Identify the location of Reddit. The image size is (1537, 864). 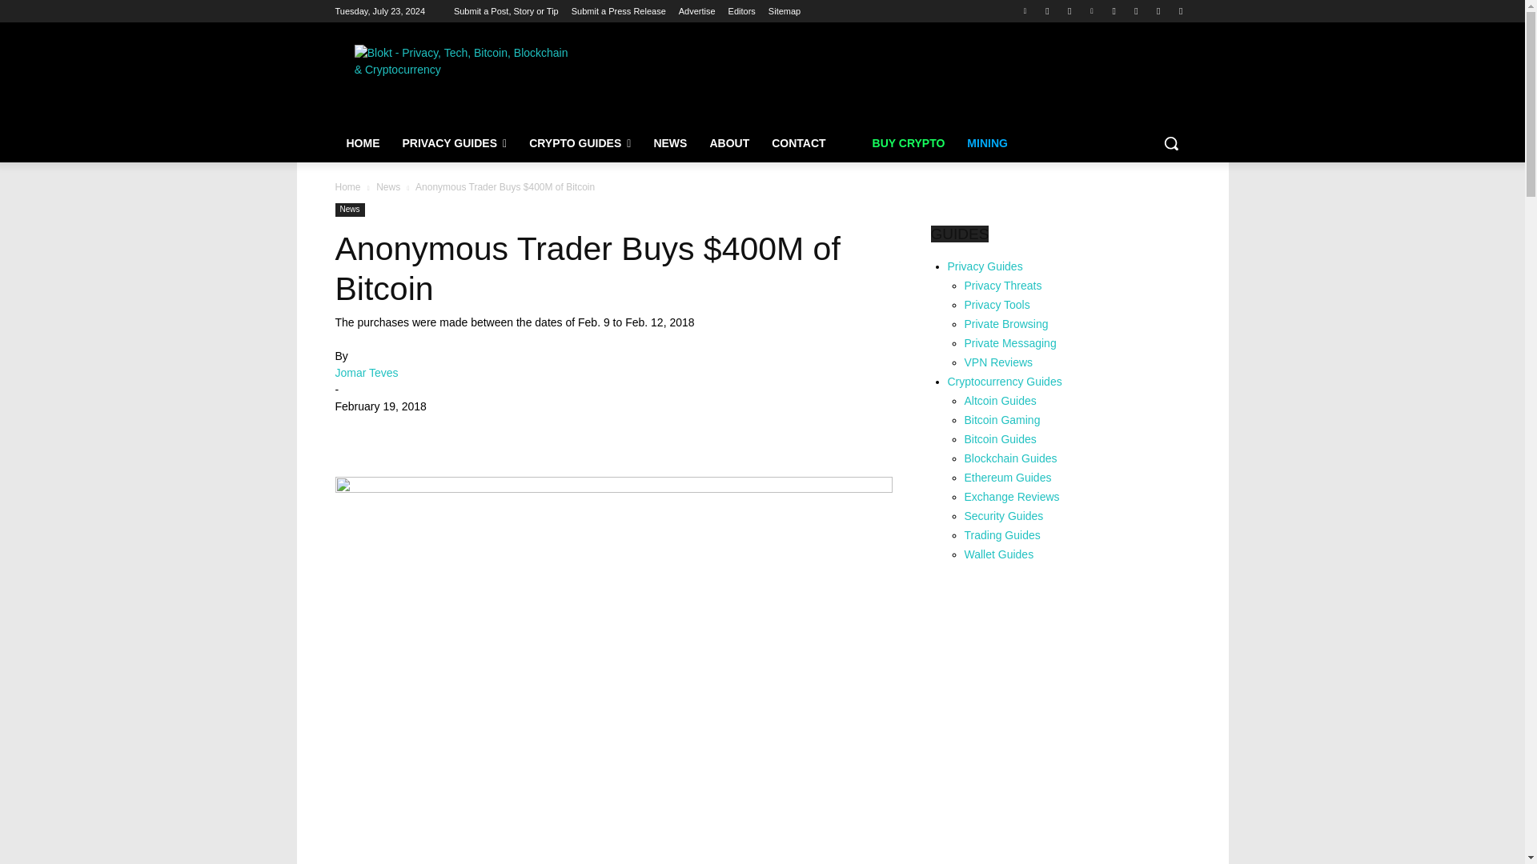
(1159, 10).